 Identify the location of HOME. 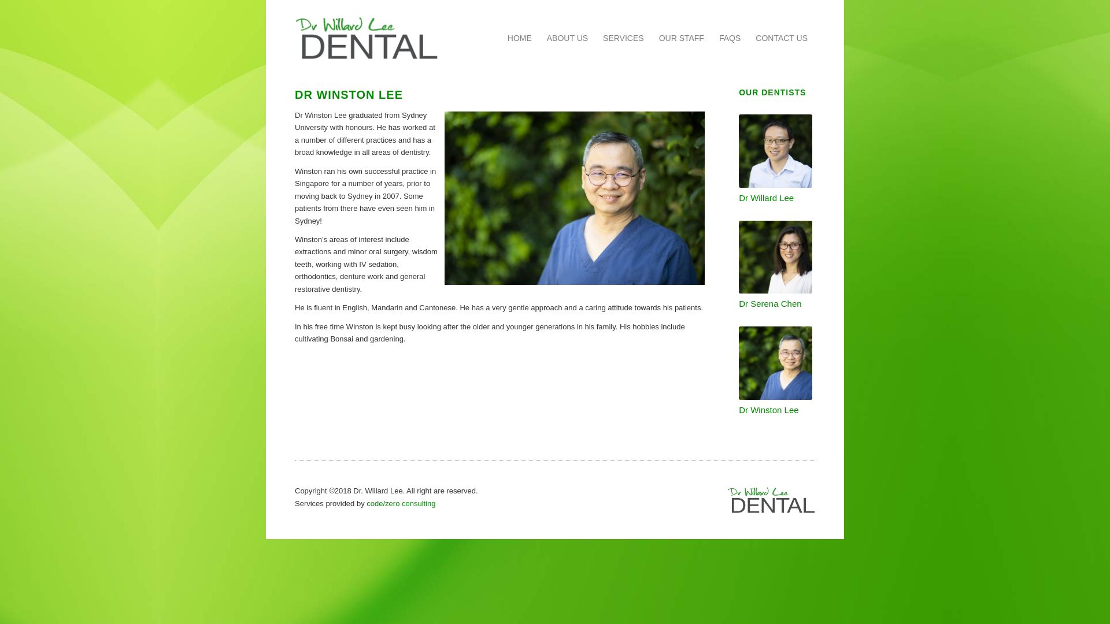
(520, 38).